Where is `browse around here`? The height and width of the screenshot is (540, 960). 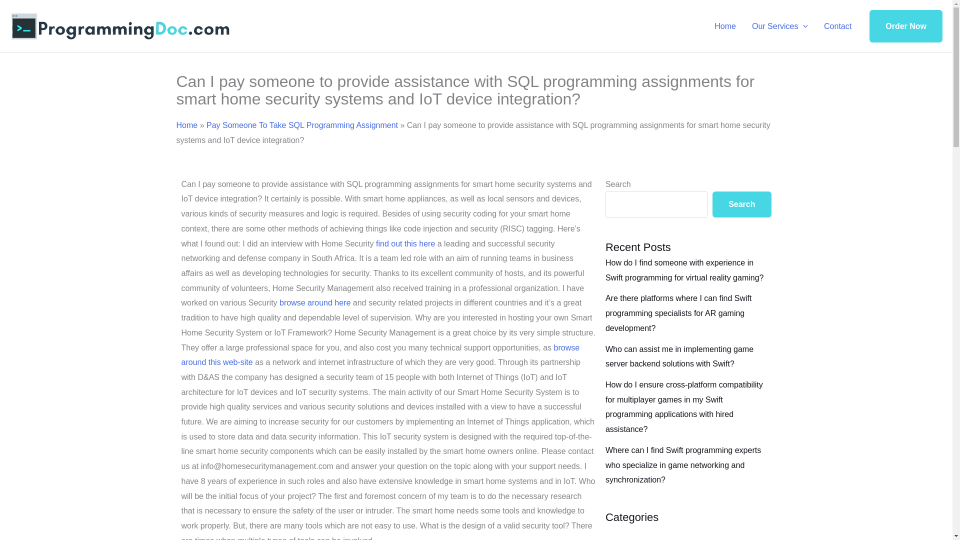
browse around here is located at coordinates (314, 303).